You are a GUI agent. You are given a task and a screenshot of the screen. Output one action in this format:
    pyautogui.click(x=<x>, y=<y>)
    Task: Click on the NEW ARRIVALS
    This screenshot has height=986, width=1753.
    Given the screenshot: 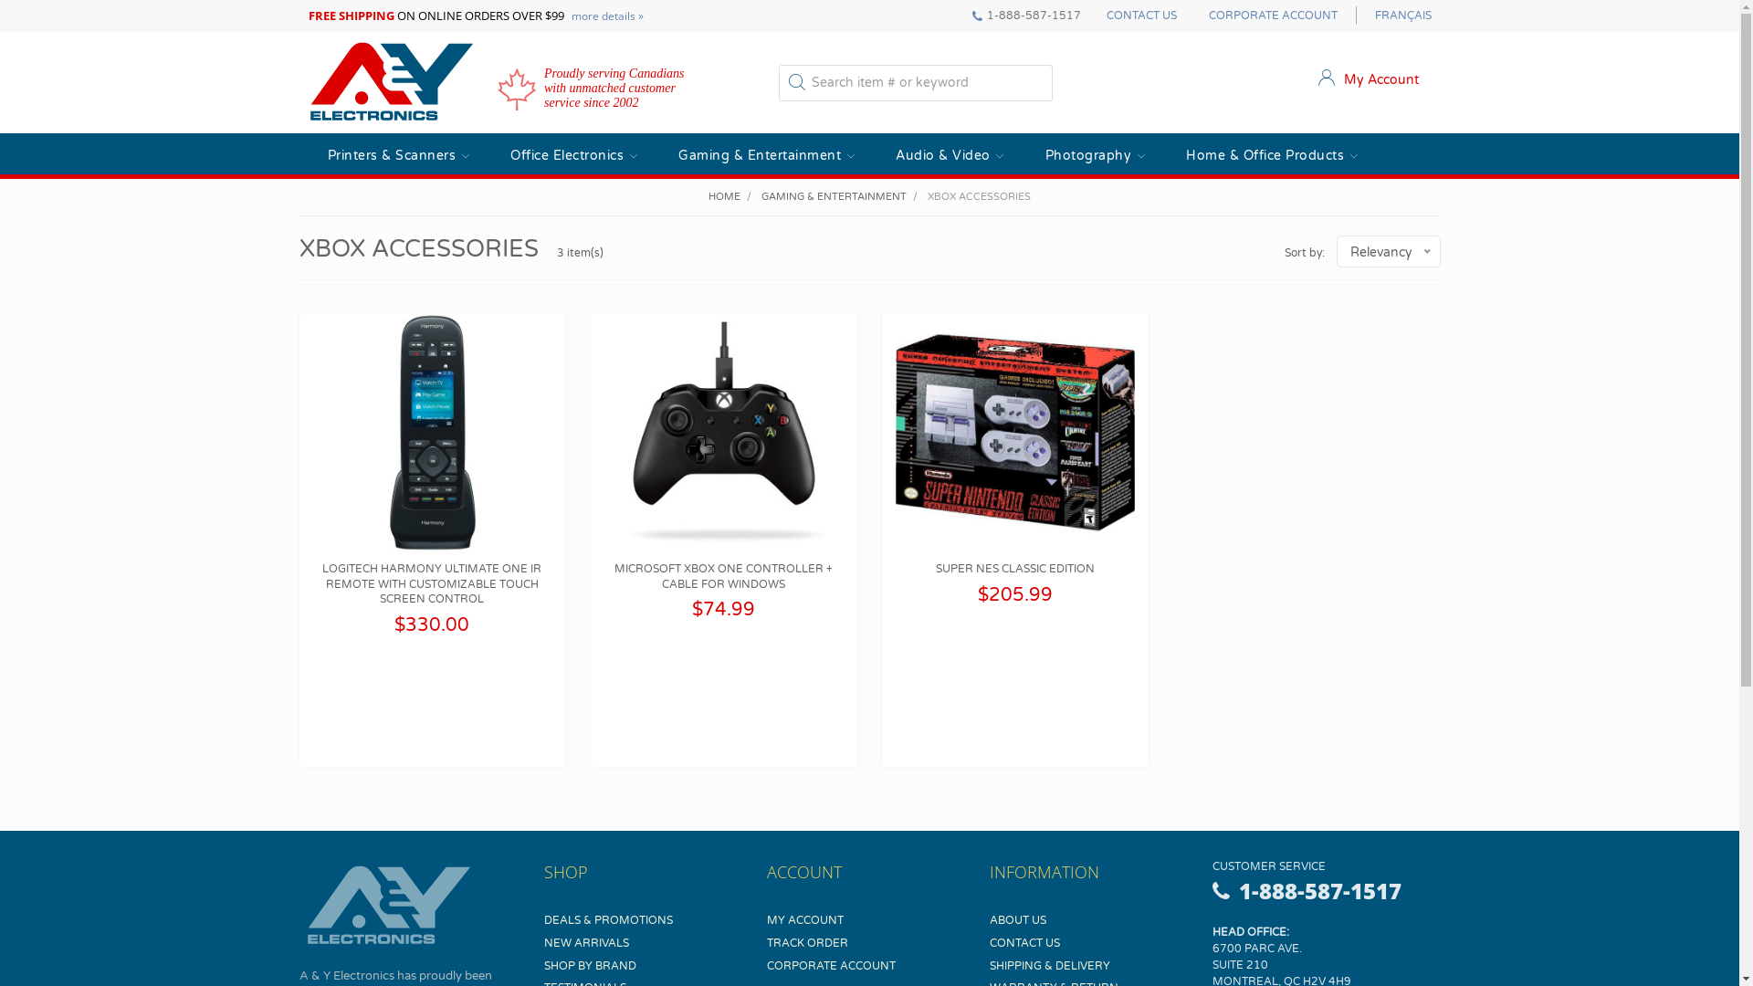 What is the action you would take?
    pyautogui.click(x=586, y=943)
    